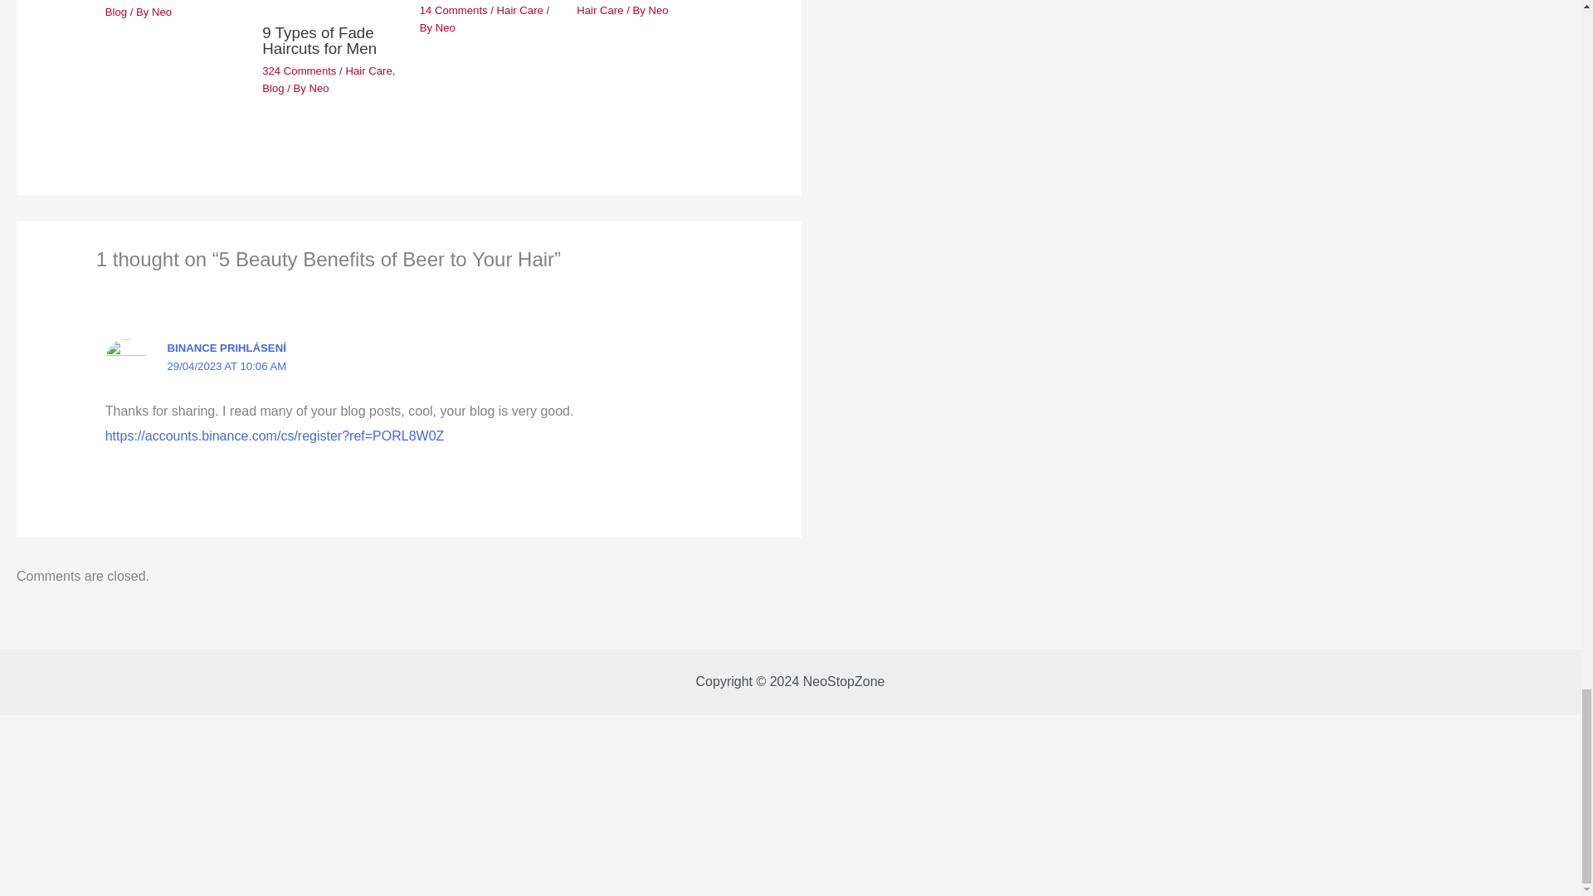 The height and width of the screenshot is (896, 1593). What do you see at coordinates (659, 10) in the screenshot?
I see `View all posts by Neo` at bounding box center [659, 10].